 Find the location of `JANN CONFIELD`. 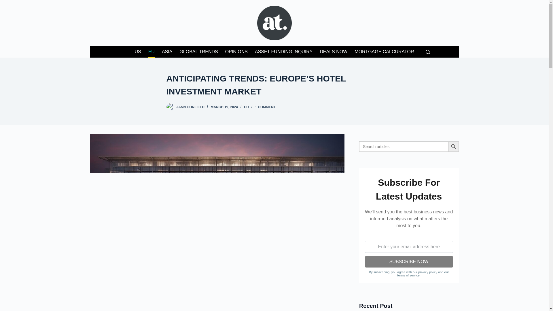

JANN CONFIELD is located at coordinates (190, 107).